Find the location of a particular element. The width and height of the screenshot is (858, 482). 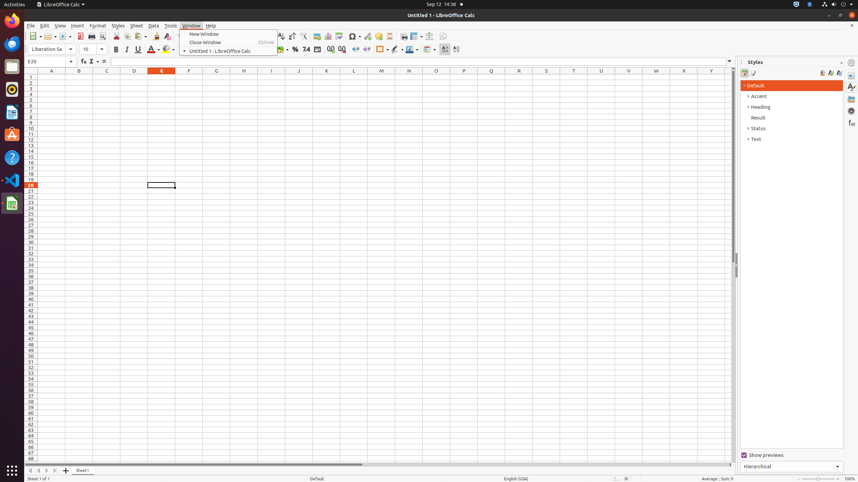

Symbol is located at coordinates (355, 36).